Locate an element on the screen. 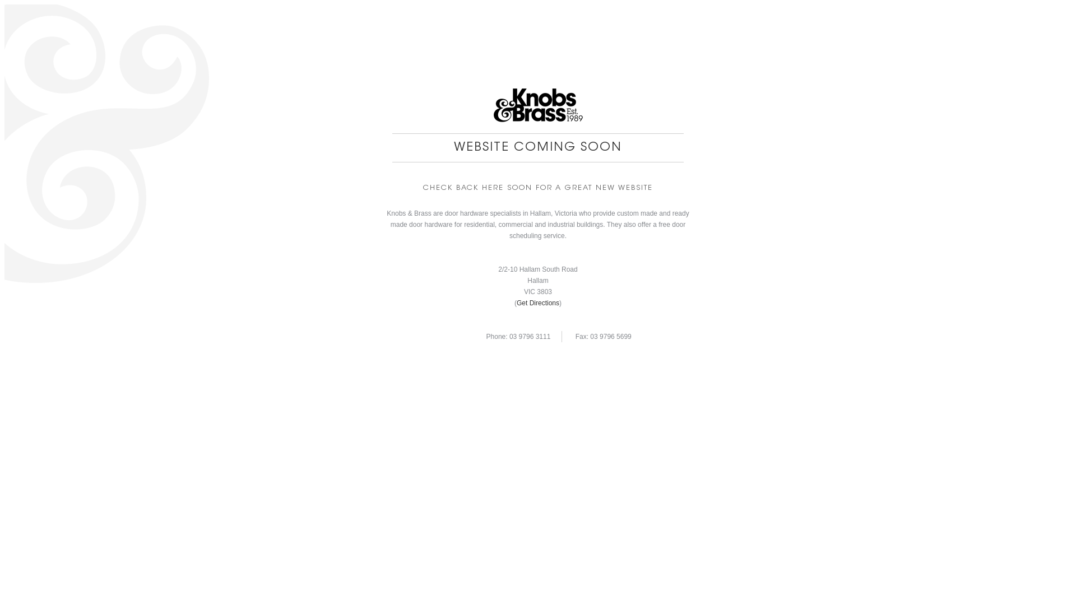 The width and height of the screenshot is (1076, 605). Get Directions is located at coordinates (538, 303).